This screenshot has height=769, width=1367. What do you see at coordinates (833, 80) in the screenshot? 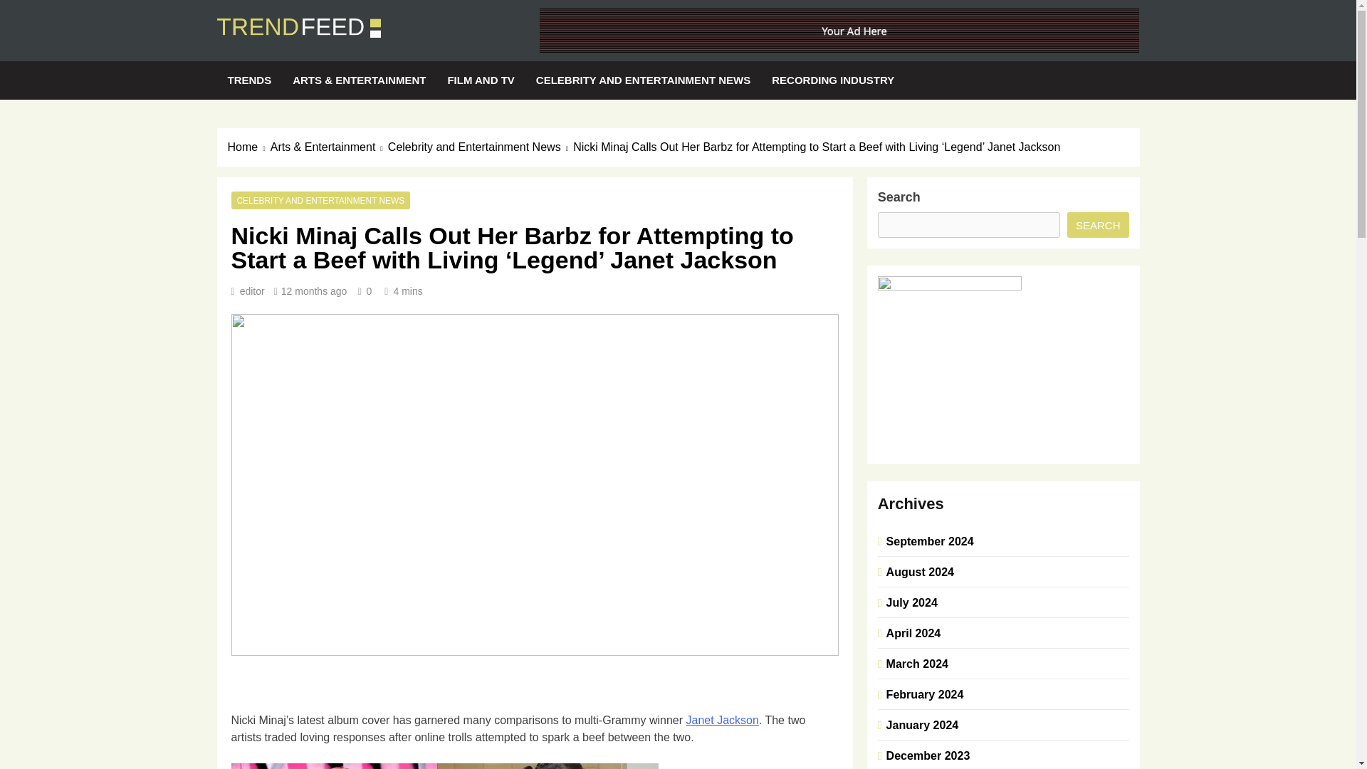
I see `RECORDING INDUSTRY` at bounding box center [833, 80].